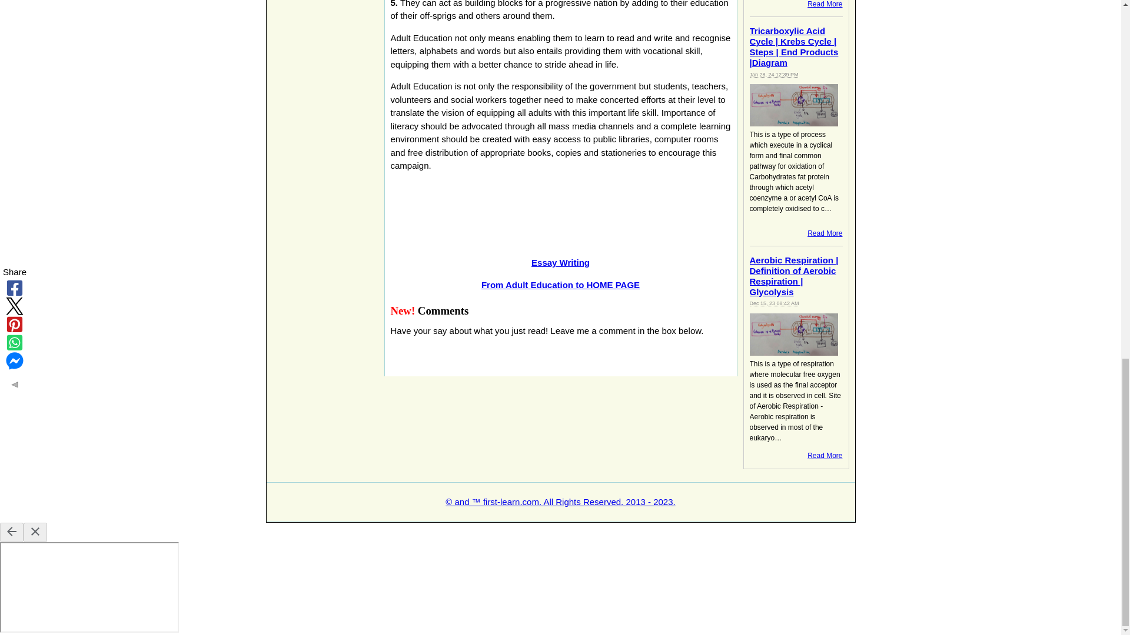 This screenshot has width=1130, height=635. What do you see at coordinates (560, 262) in the screenshot?
I see `Essay Writing` at bounding box center [560, 262].